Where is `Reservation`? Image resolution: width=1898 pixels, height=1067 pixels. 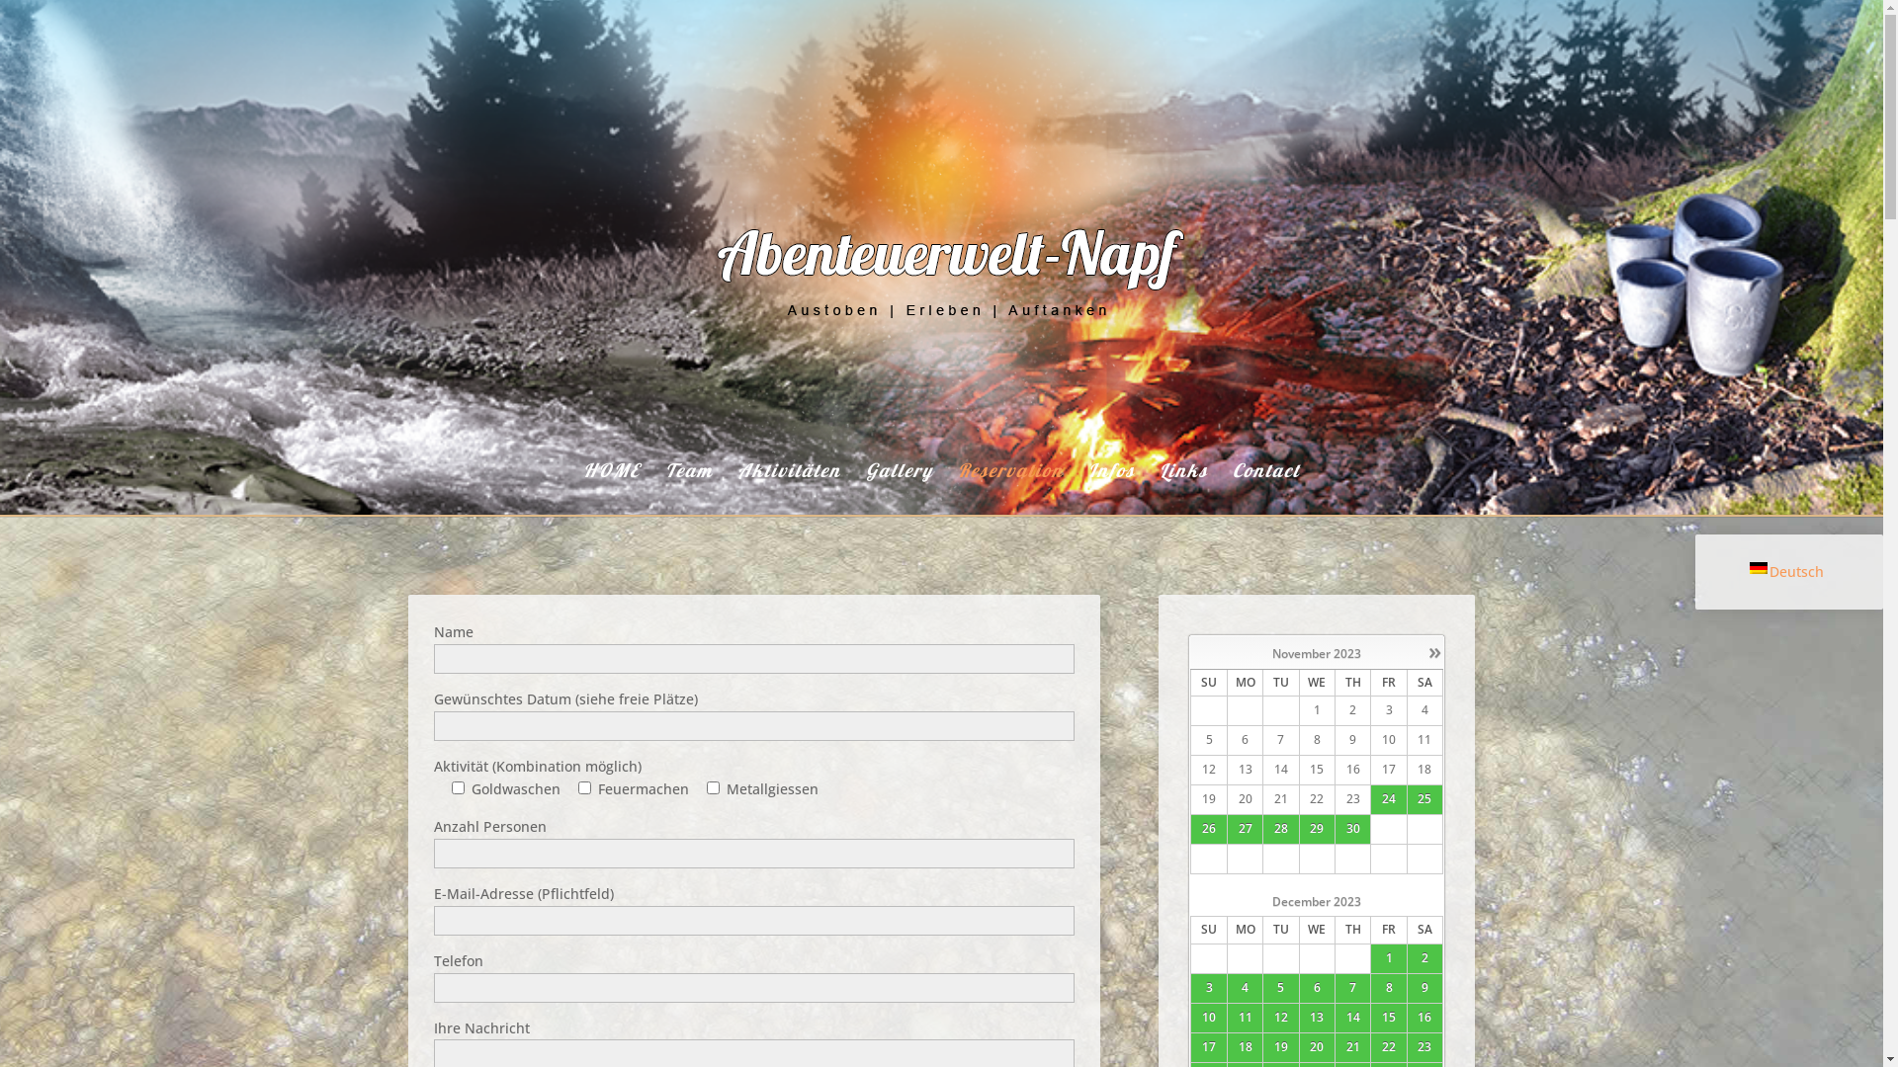 Reservation is located at coordinates (1010, 489).